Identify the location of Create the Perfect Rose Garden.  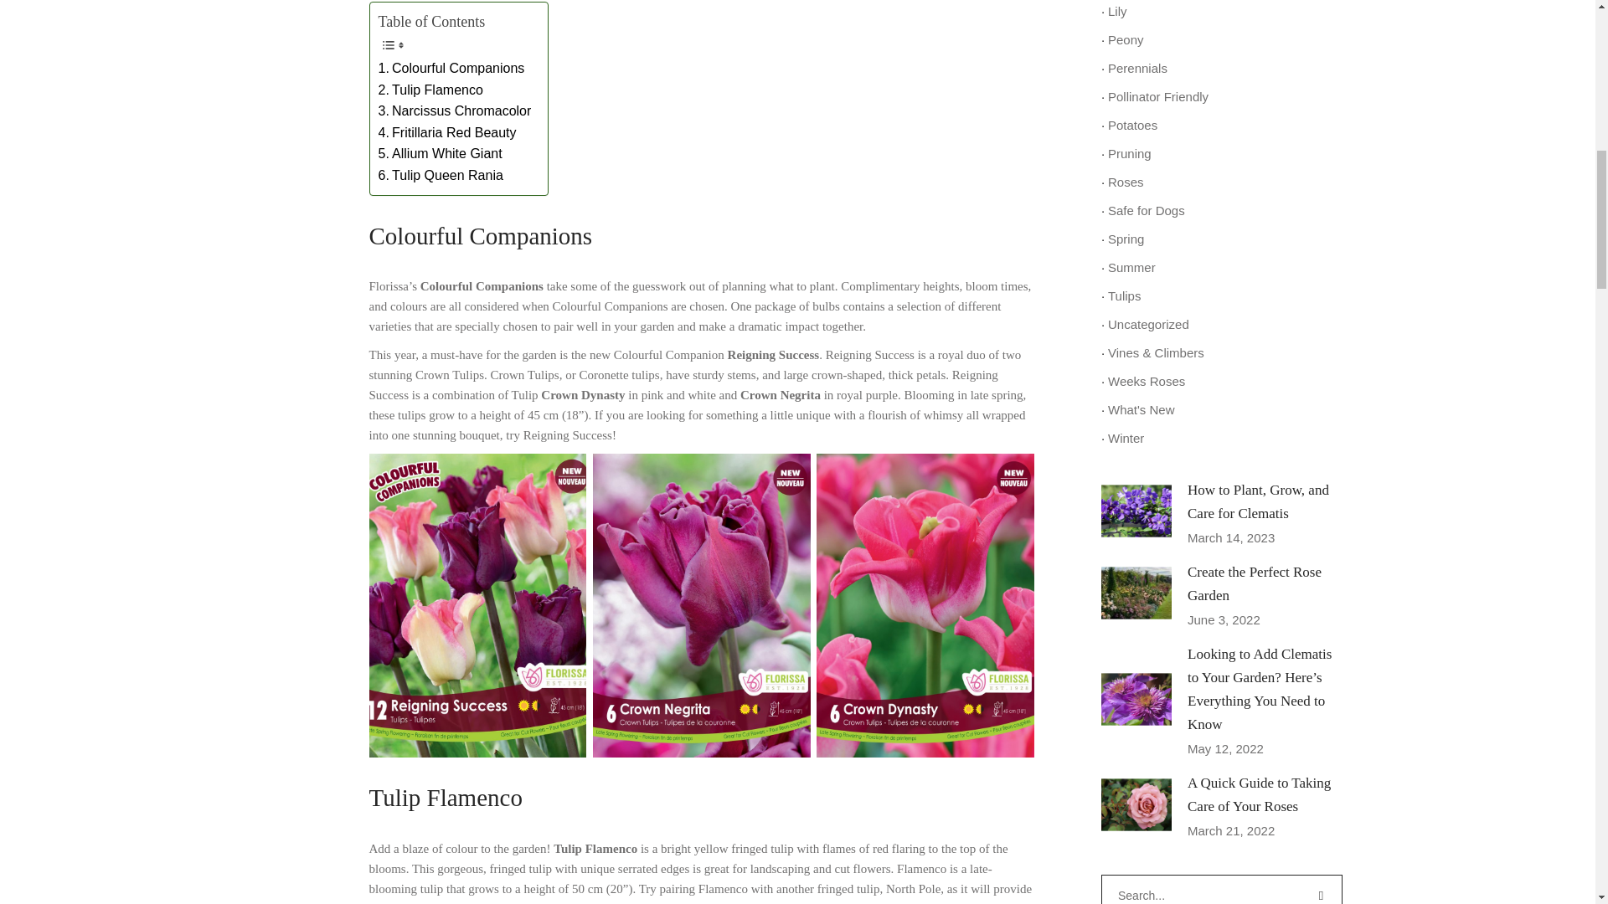
(1136, 593).